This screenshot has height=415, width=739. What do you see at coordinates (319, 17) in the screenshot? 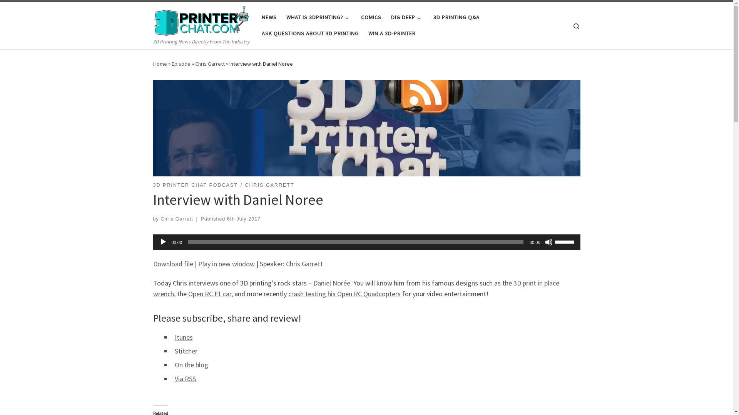
I see `WHAT IS 3DPRINTING?` at bounding box center [319, 17].